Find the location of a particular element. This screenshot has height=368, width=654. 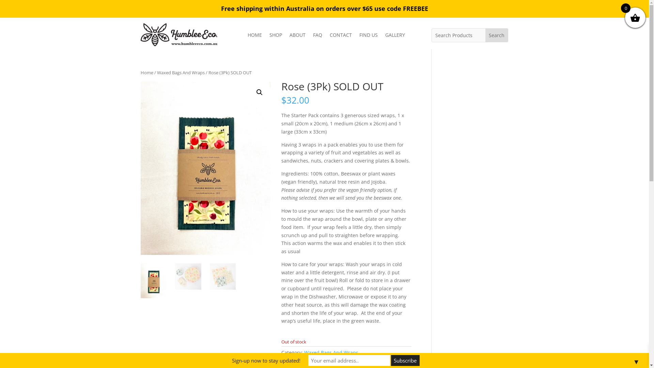

CONTACT is located at coordinates (341, 36).